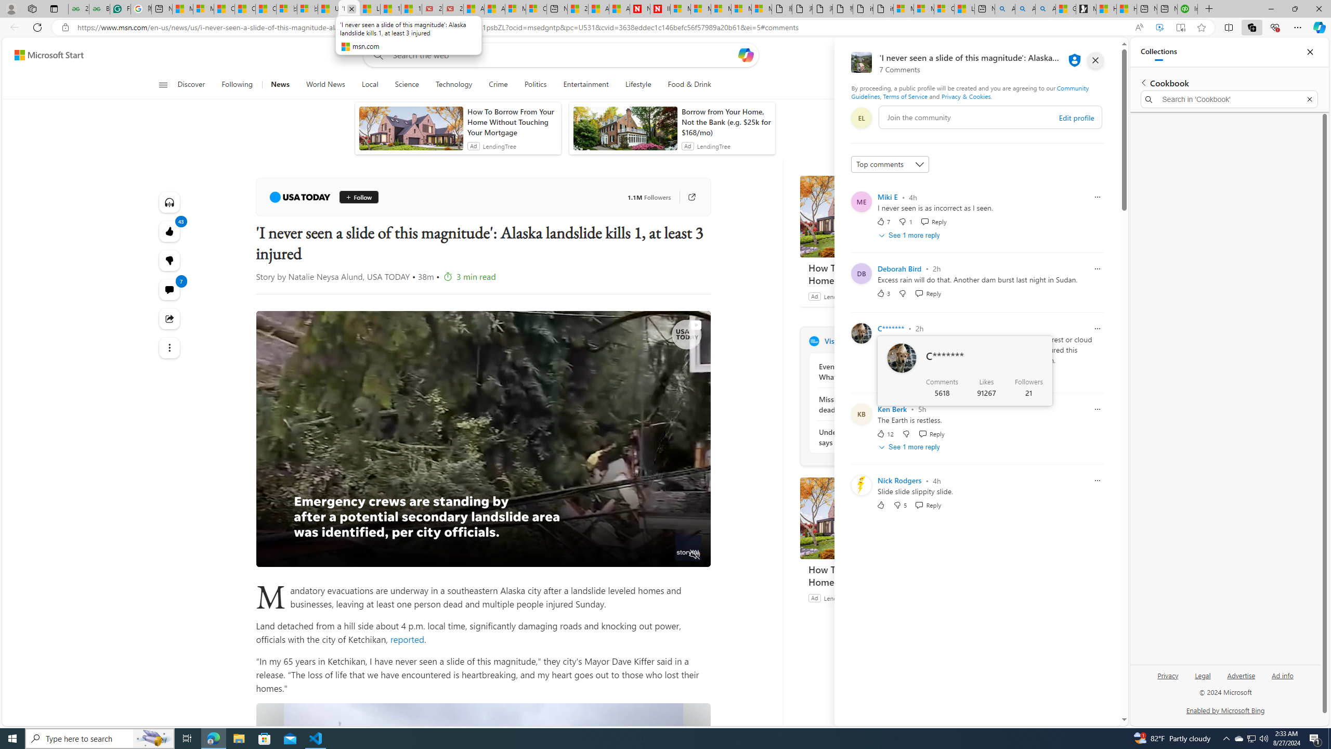 The width and height of the screenshot is (1331, 749). I want to click on Cloud Computing Services | Microsoft Azure, so click(536, 9).